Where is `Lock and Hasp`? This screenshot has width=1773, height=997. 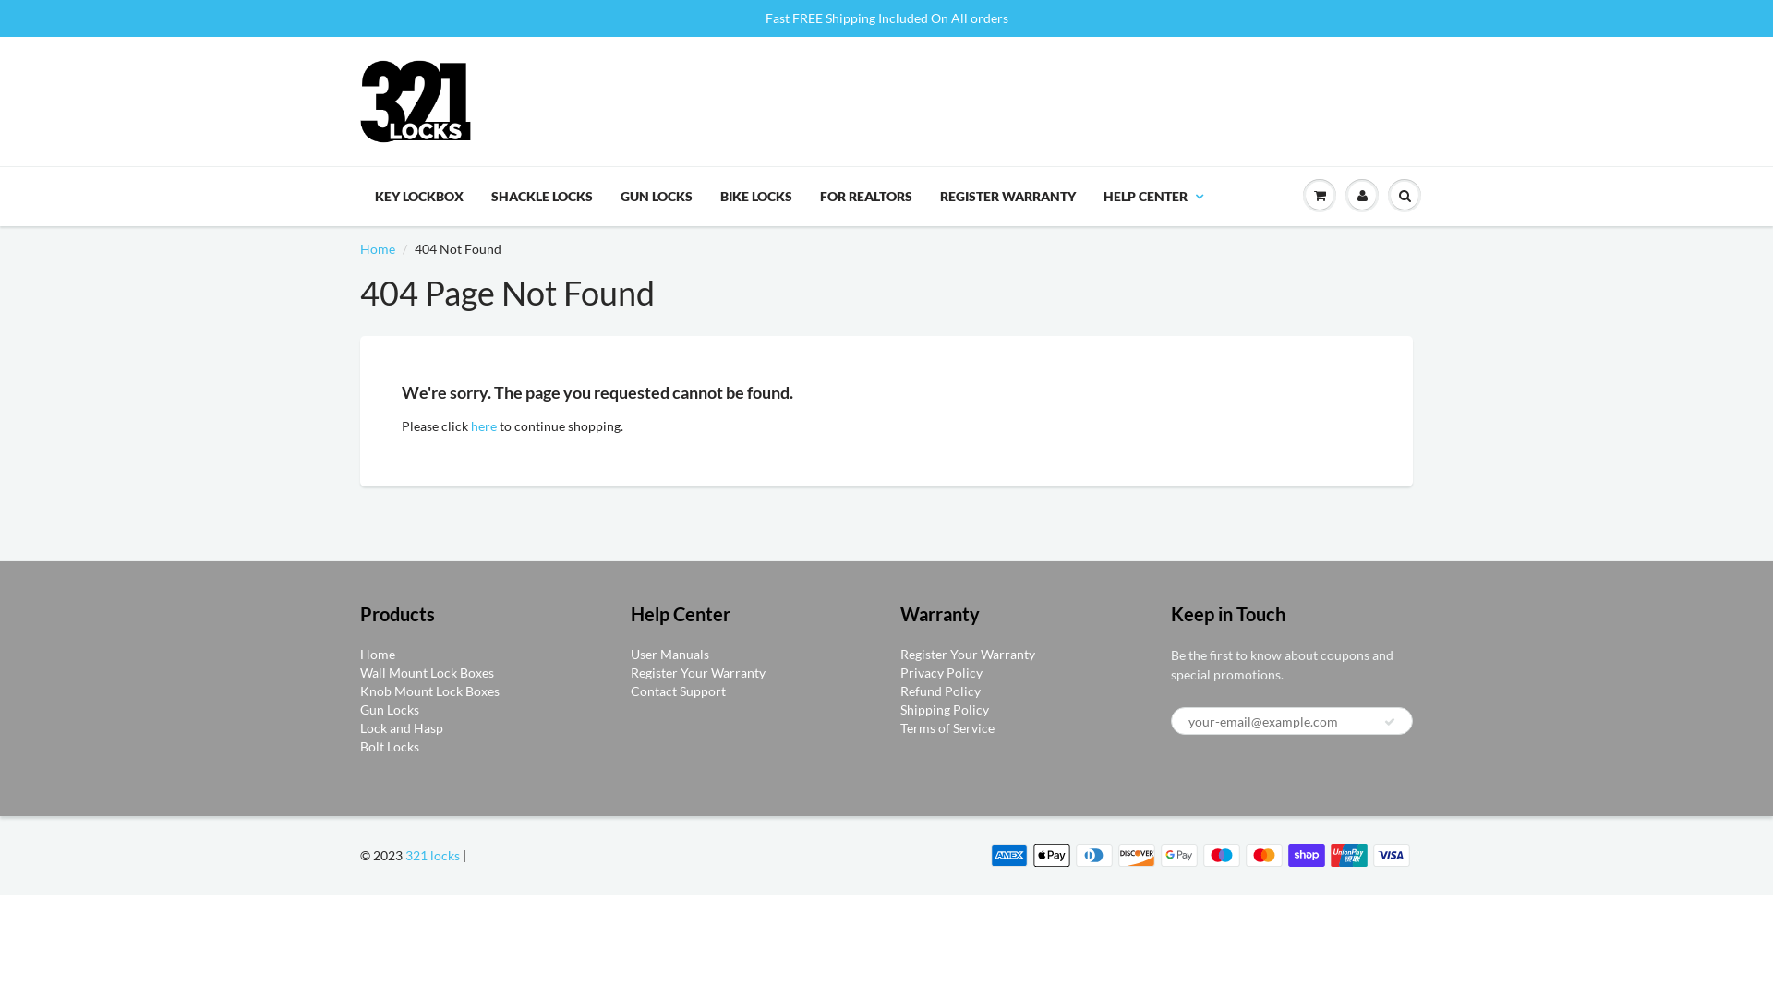
Lock and Hasp is located at coordinates (402, 727).